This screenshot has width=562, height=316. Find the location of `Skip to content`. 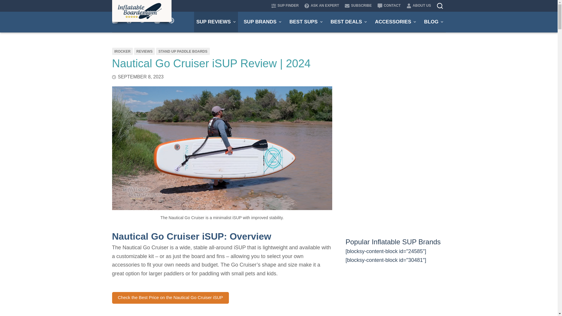

Skip to content is located at coordinates (6, 3).